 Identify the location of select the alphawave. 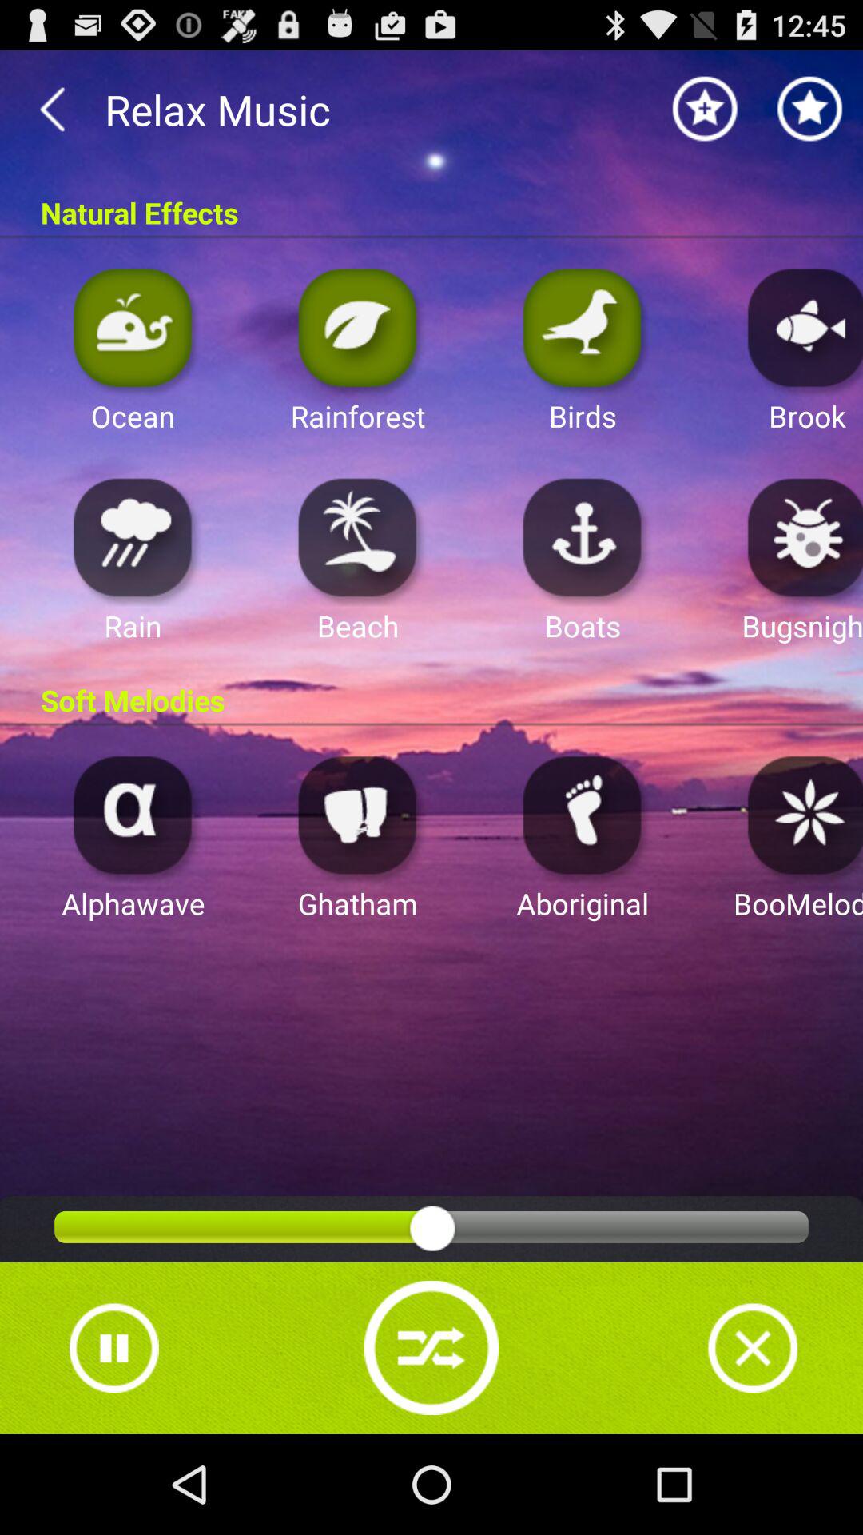
(133, 814).